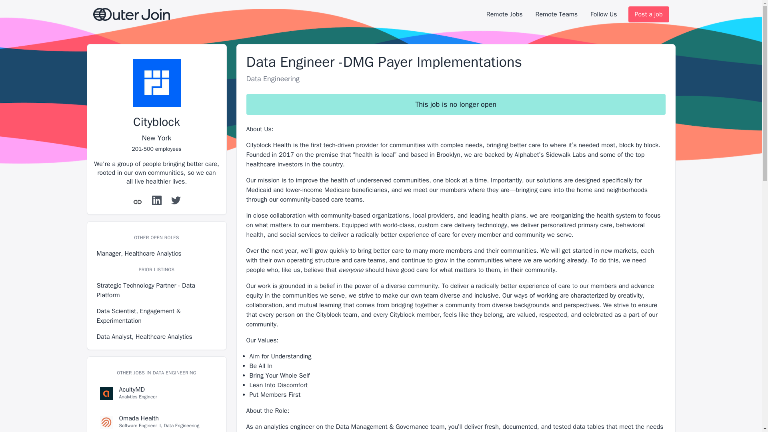 The image size is (768, 432). What do you see at coordinates (156, 238) in the screenshot?
I see `Follow Us` at bounding box center [156, 238].